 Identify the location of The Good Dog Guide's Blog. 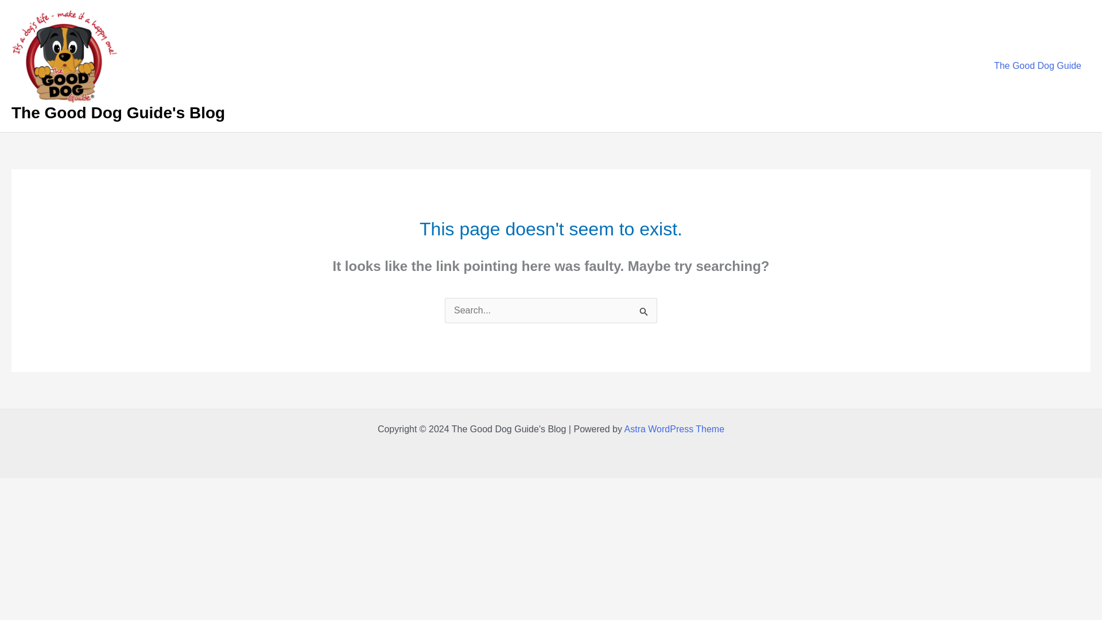
(118, 113).